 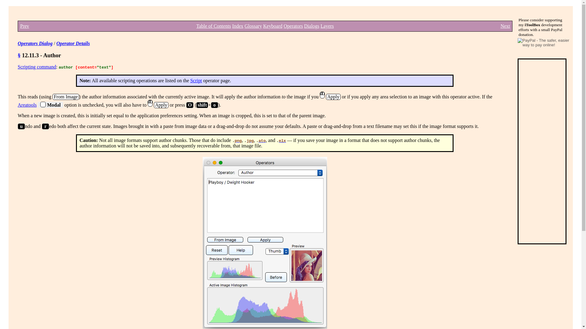 What do you see at coordinates (214, 26) in the screenshot?
I see `Table of Contents` at bounding box center [214, 26].